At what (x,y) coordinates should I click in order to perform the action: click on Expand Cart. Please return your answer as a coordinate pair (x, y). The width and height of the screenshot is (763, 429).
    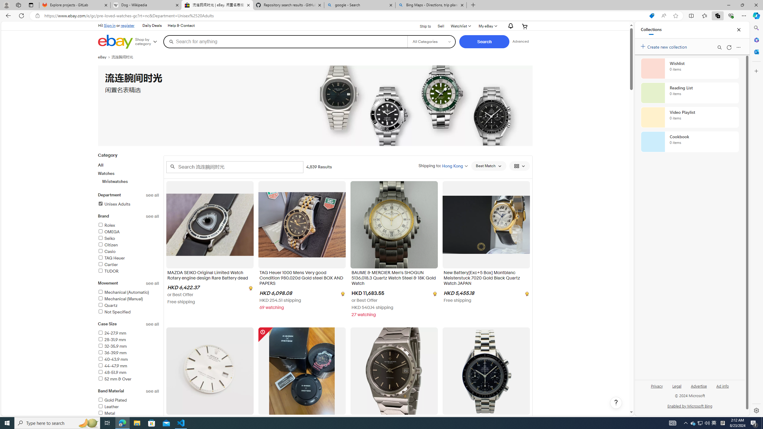
    Looking at the image, I should click on (525, 26).